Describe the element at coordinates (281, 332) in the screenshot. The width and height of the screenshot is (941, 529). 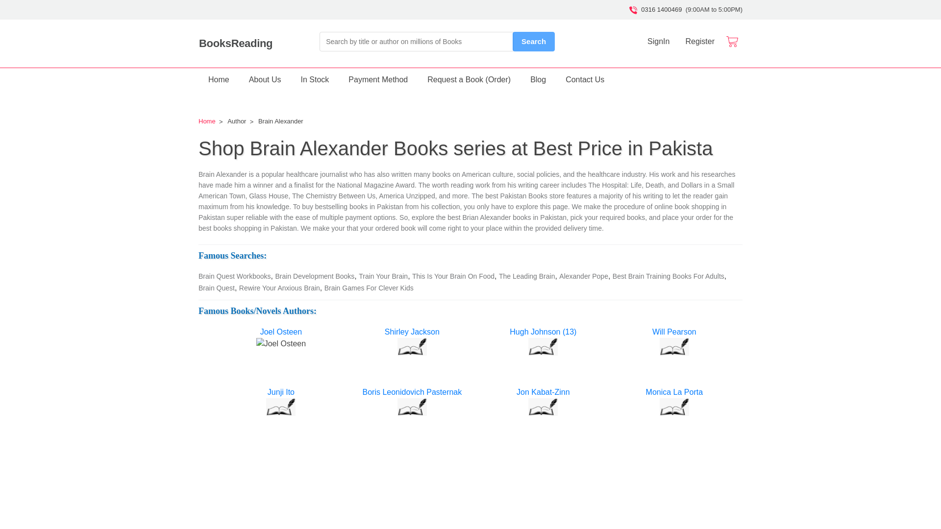
I see `Joel Osteen` at that location.